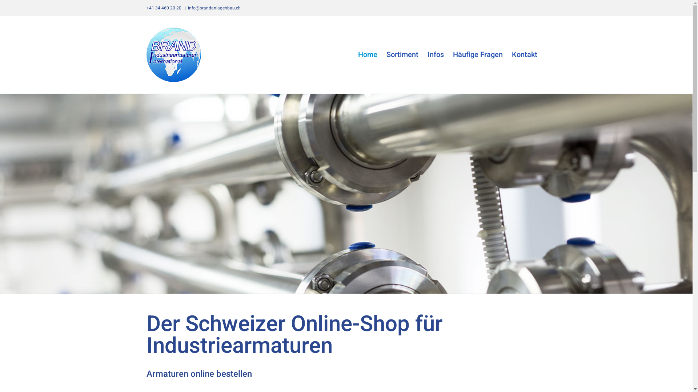 The height and width of the screenshot is (392, 698). I want to click on Home, so click(367, 55).